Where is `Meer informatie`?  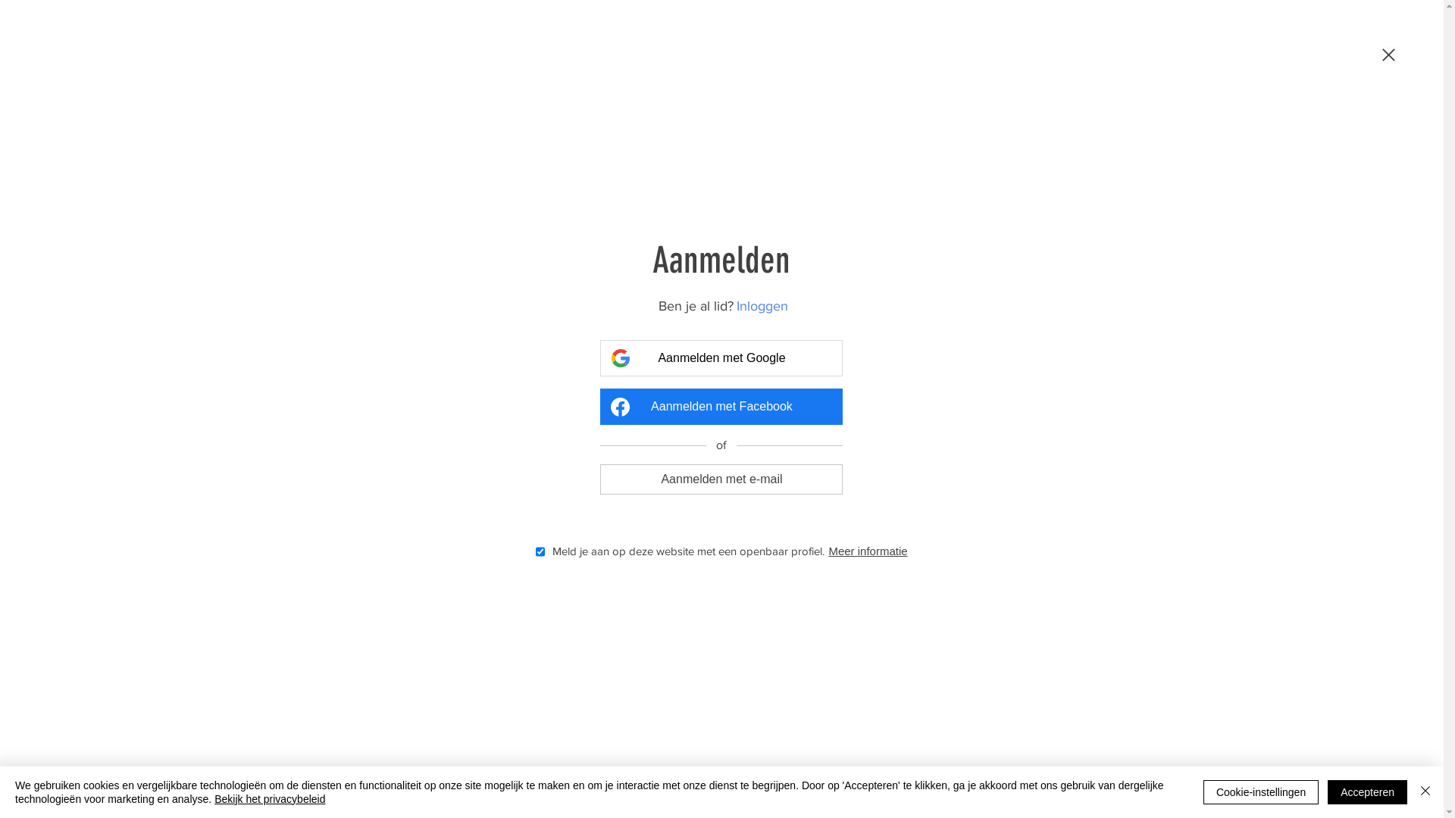 Meer informatie is located at coordinates (871, 551).